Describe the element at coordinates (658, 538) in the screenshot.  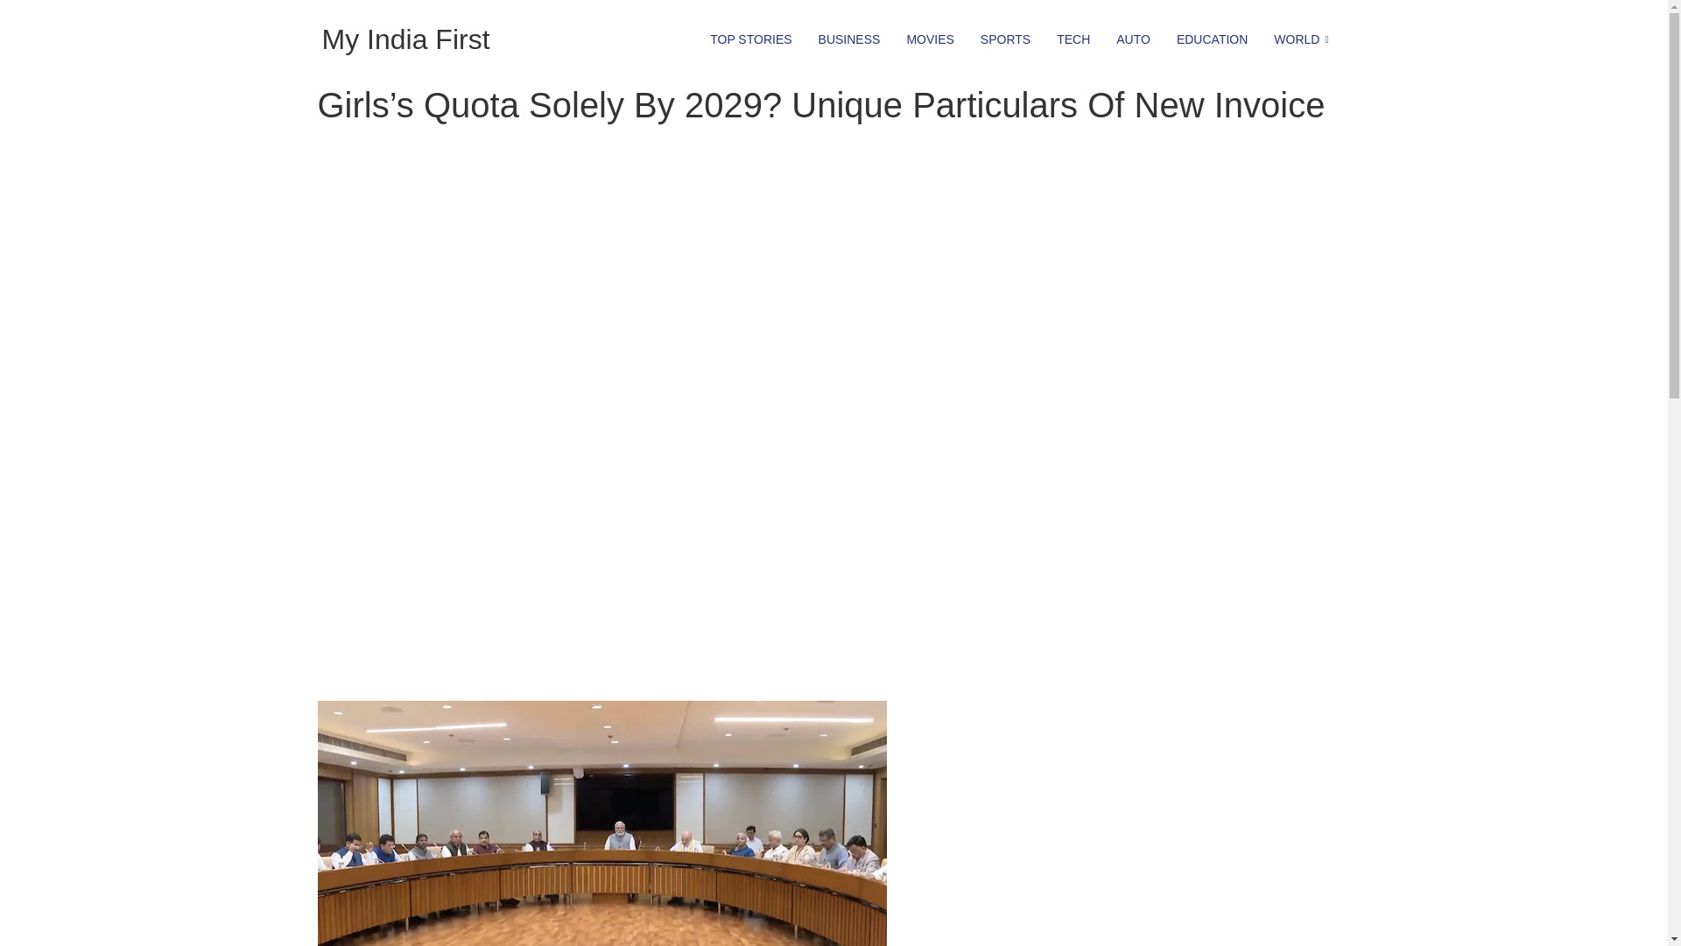
I see `Advertisement` at that location.